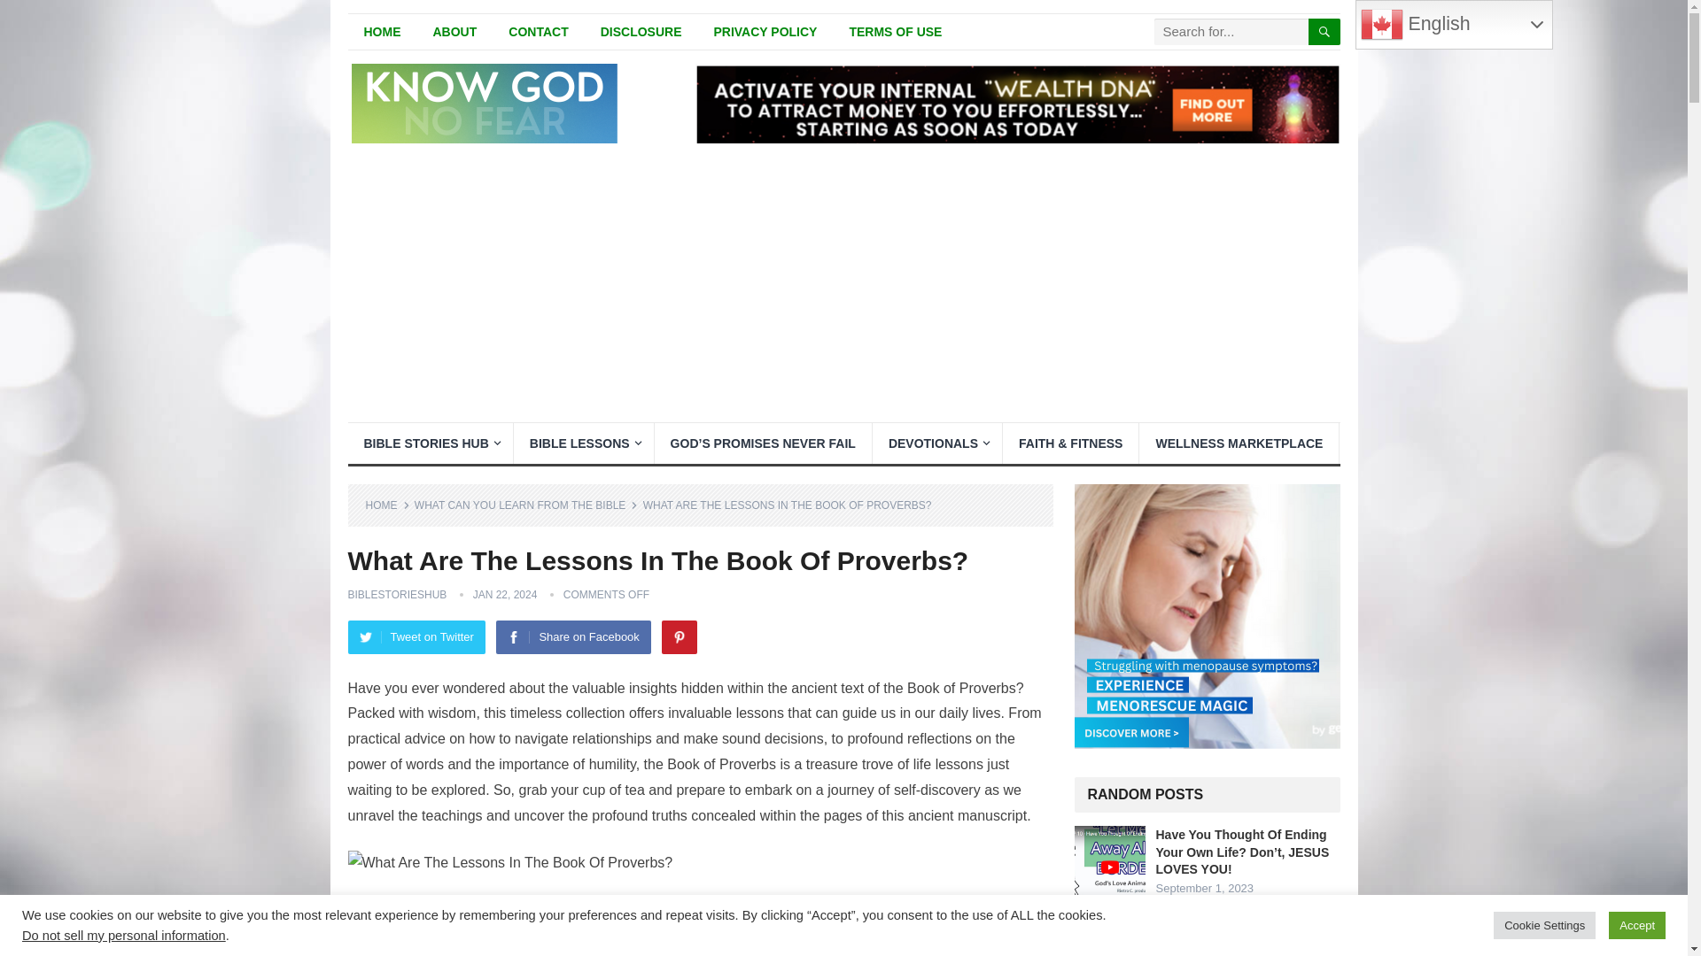  What do you see at coordinates (526, 505) in the screenshot?
I see `View all posts in What Can You Learn From The Bible` at bounding box center [526, 505].